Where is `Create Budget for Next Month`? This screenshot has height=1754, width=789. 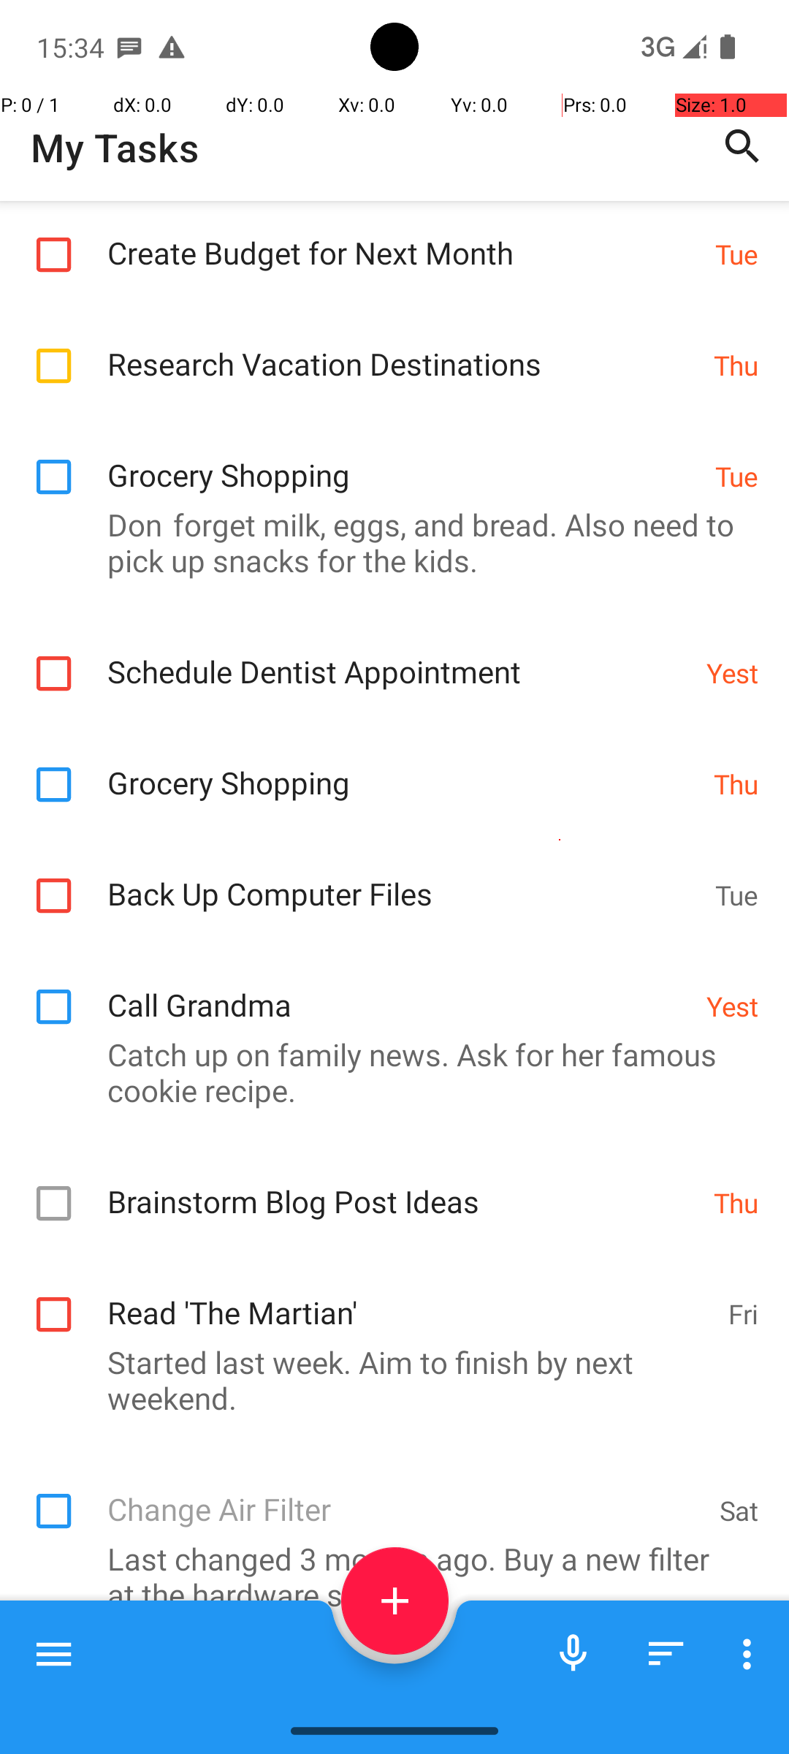
Create Budget for Next Month is located at coordinates (403, 237).